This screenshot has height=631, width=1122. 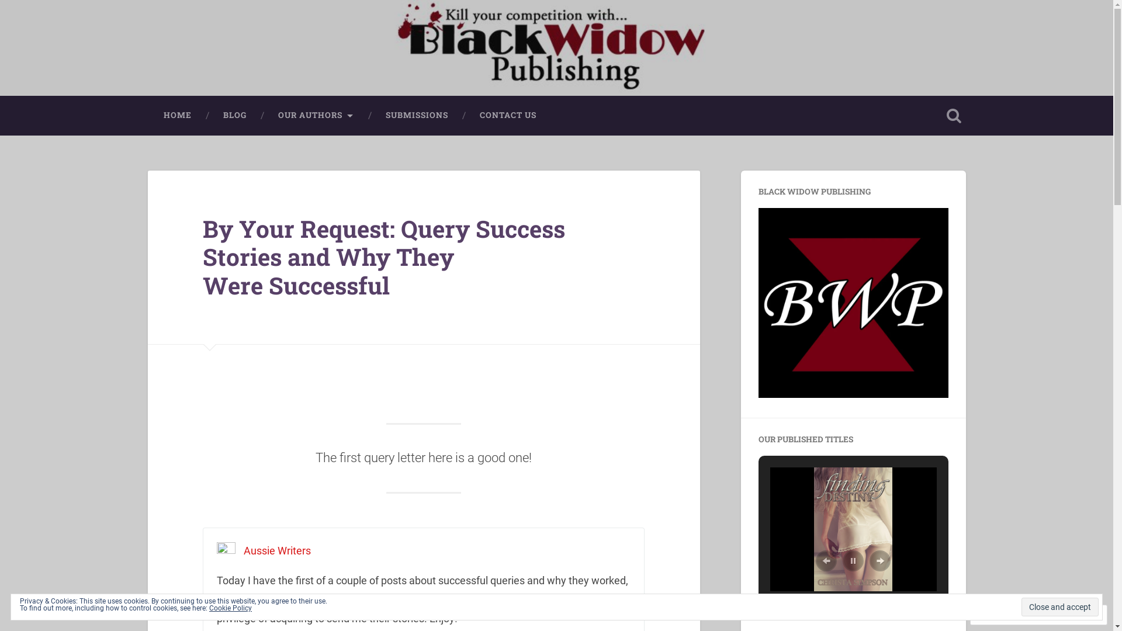 I want to click on Finding Destiny &#8211;&nbsp;e-cover2, so click(x=853, y=529).